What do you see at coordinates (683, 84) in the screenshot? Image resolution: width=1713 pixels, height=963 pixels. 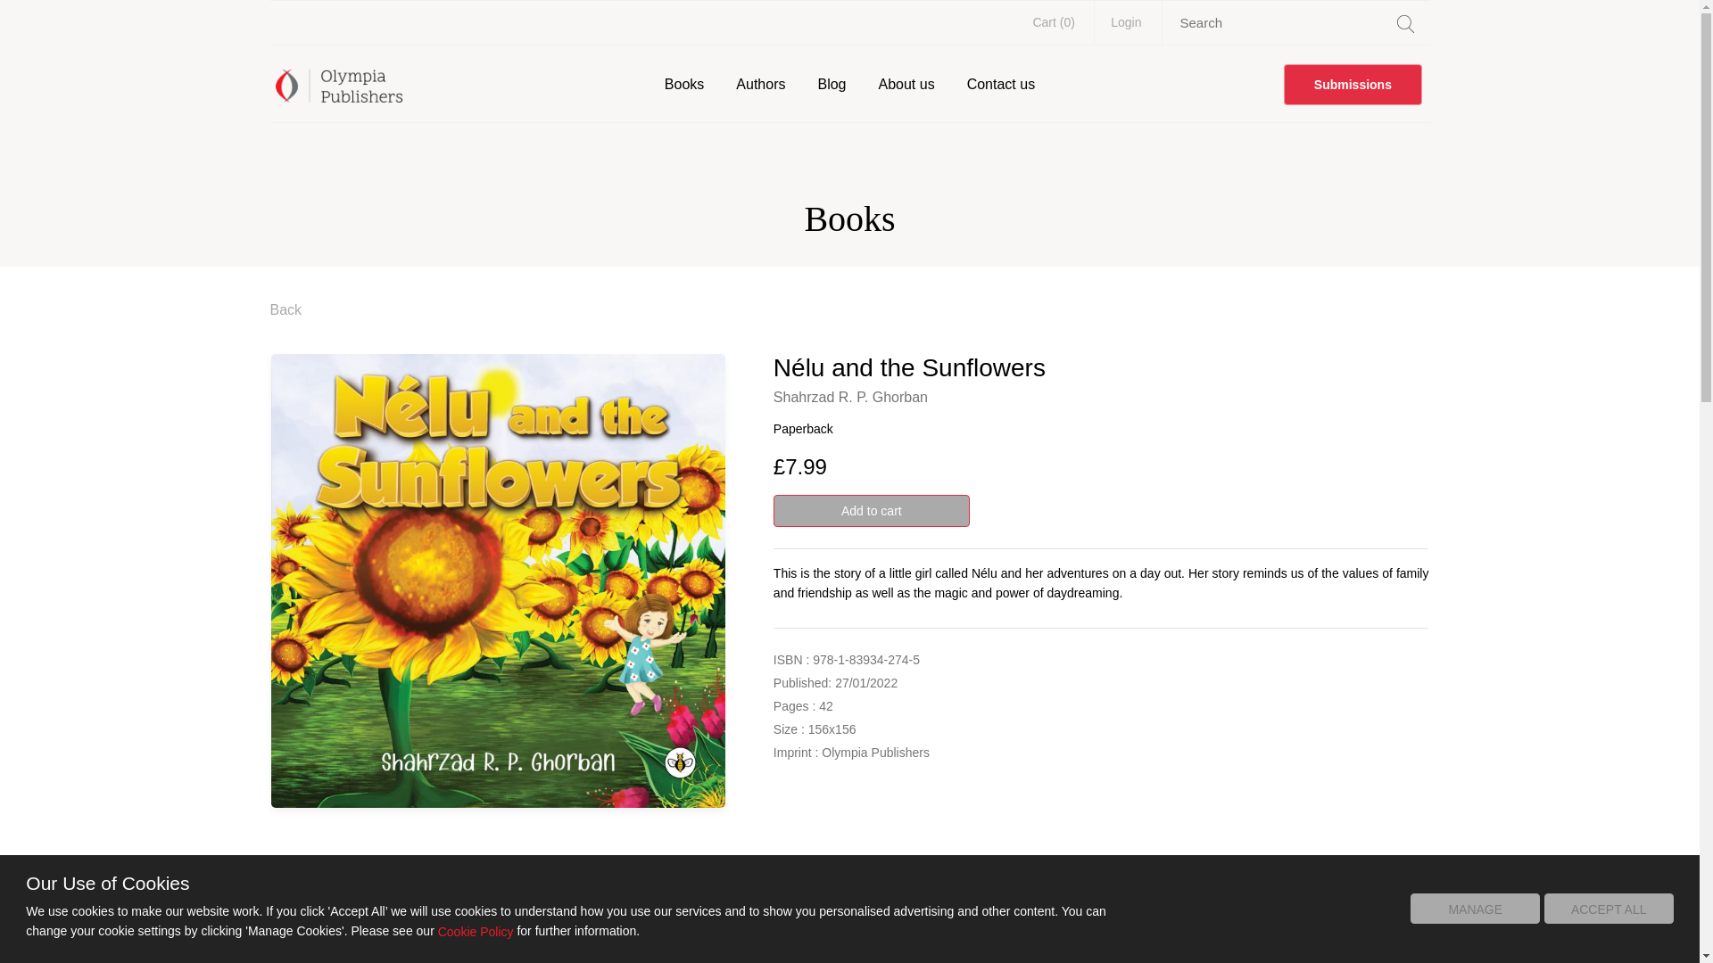 I see `Books` at bounding box center [683, 84].